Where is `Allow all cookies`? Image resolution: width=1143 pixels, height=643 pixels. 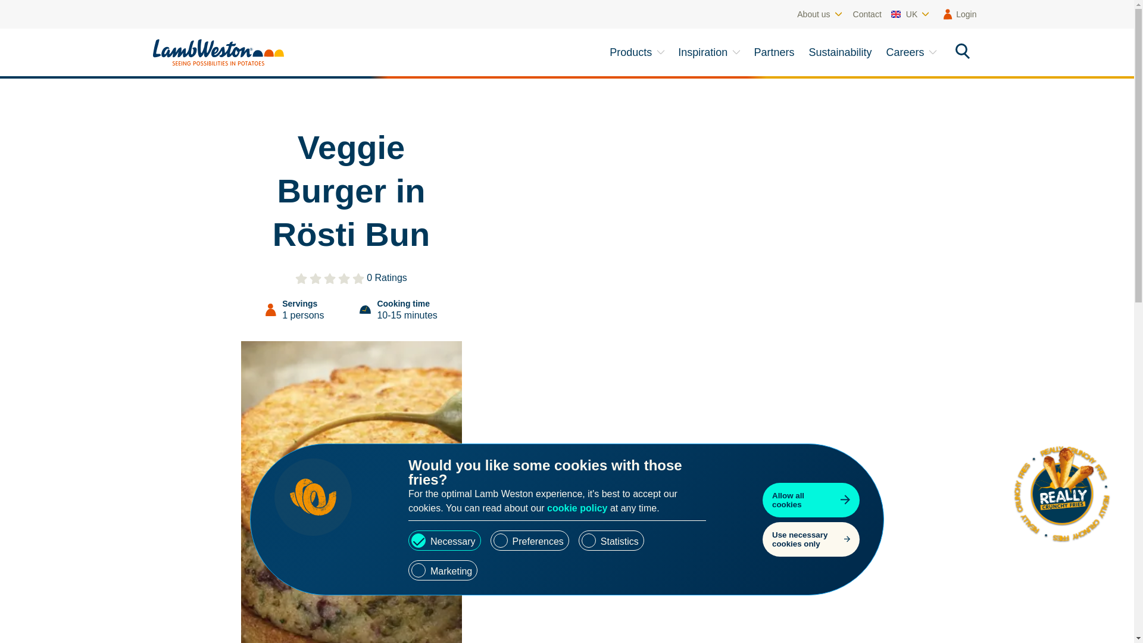 Allow all cookies is located at coordinates (811, 500).